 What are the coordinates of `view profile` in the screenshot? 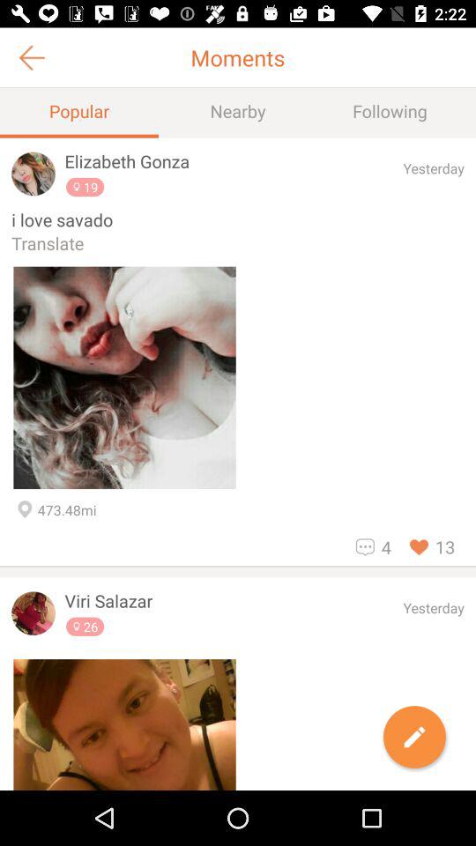 It's located at (33, 613).